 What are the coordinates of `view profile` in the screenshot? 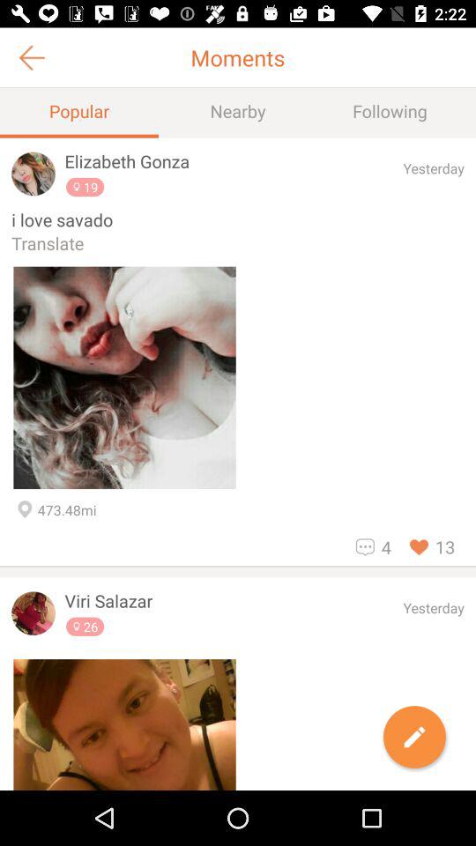 It's located at (33, 613).